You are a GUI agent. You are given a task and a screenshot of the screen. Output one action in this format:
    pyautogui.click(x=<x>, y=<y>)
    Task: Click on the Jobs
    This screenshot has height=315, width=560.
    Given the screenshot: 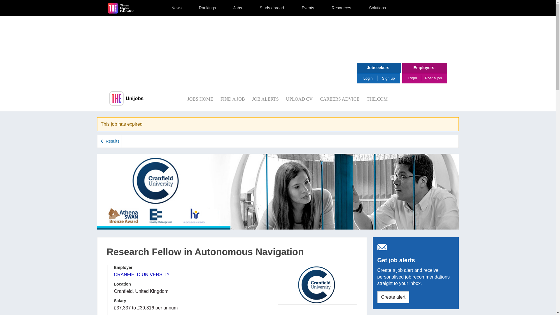 What is the action you would take?
    pyautogui.click(x=238, y=8)
    